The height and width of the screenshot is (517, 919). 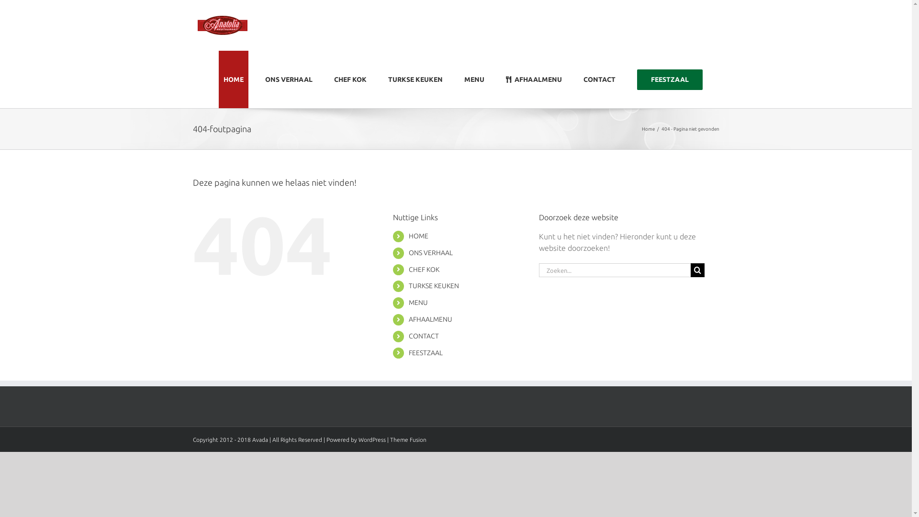 I want to click on TURKSE KEUKEN, so click(x=434, y=286).